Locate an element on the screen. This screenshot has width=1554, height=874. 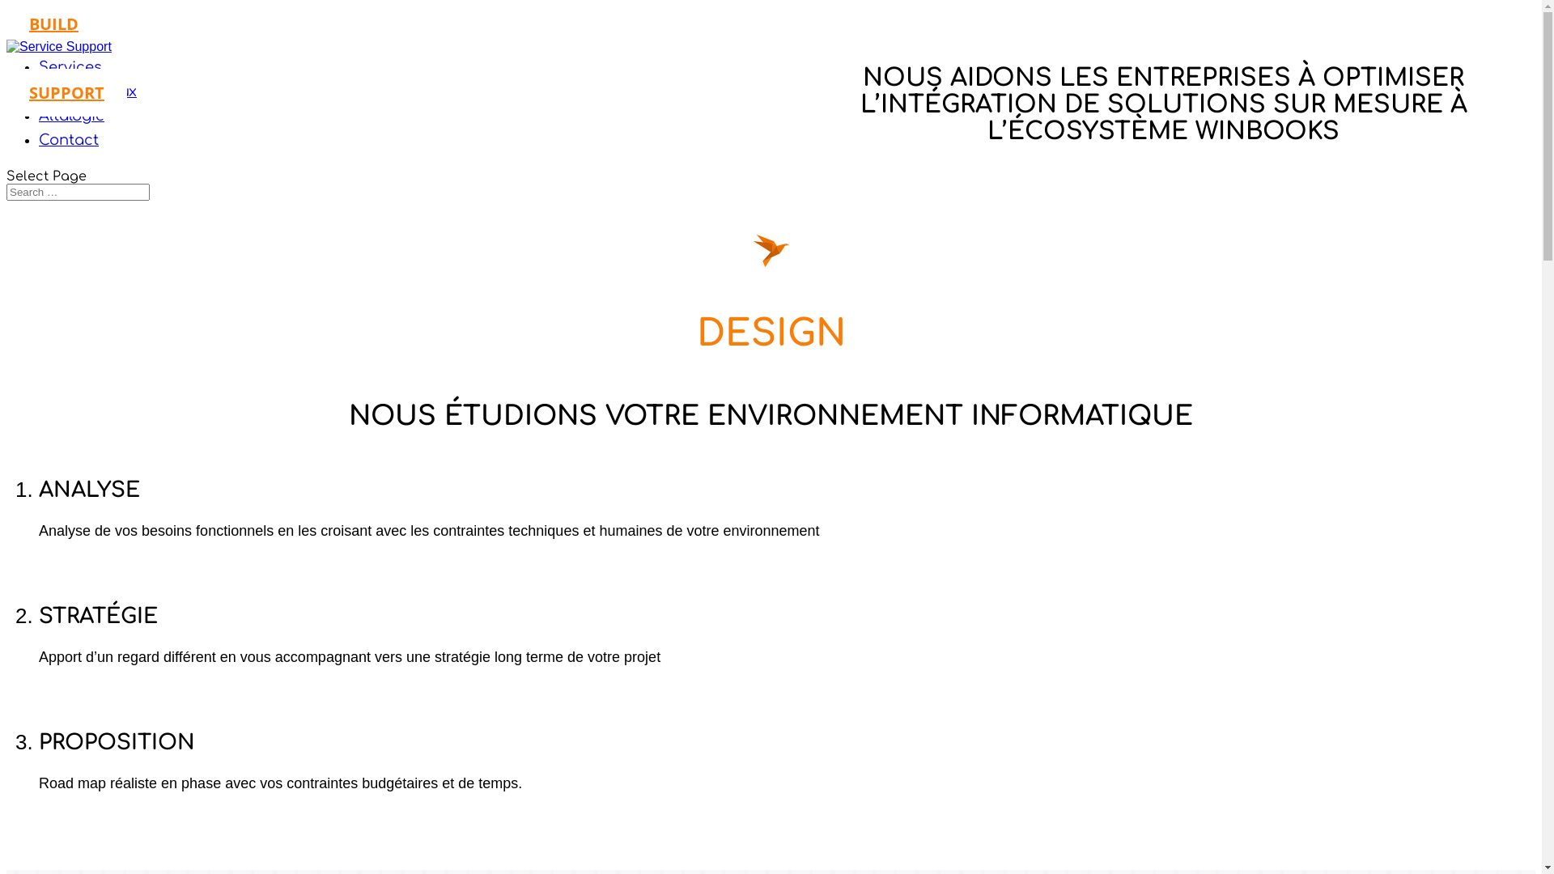
Contact is located at coordinates (69, 152).